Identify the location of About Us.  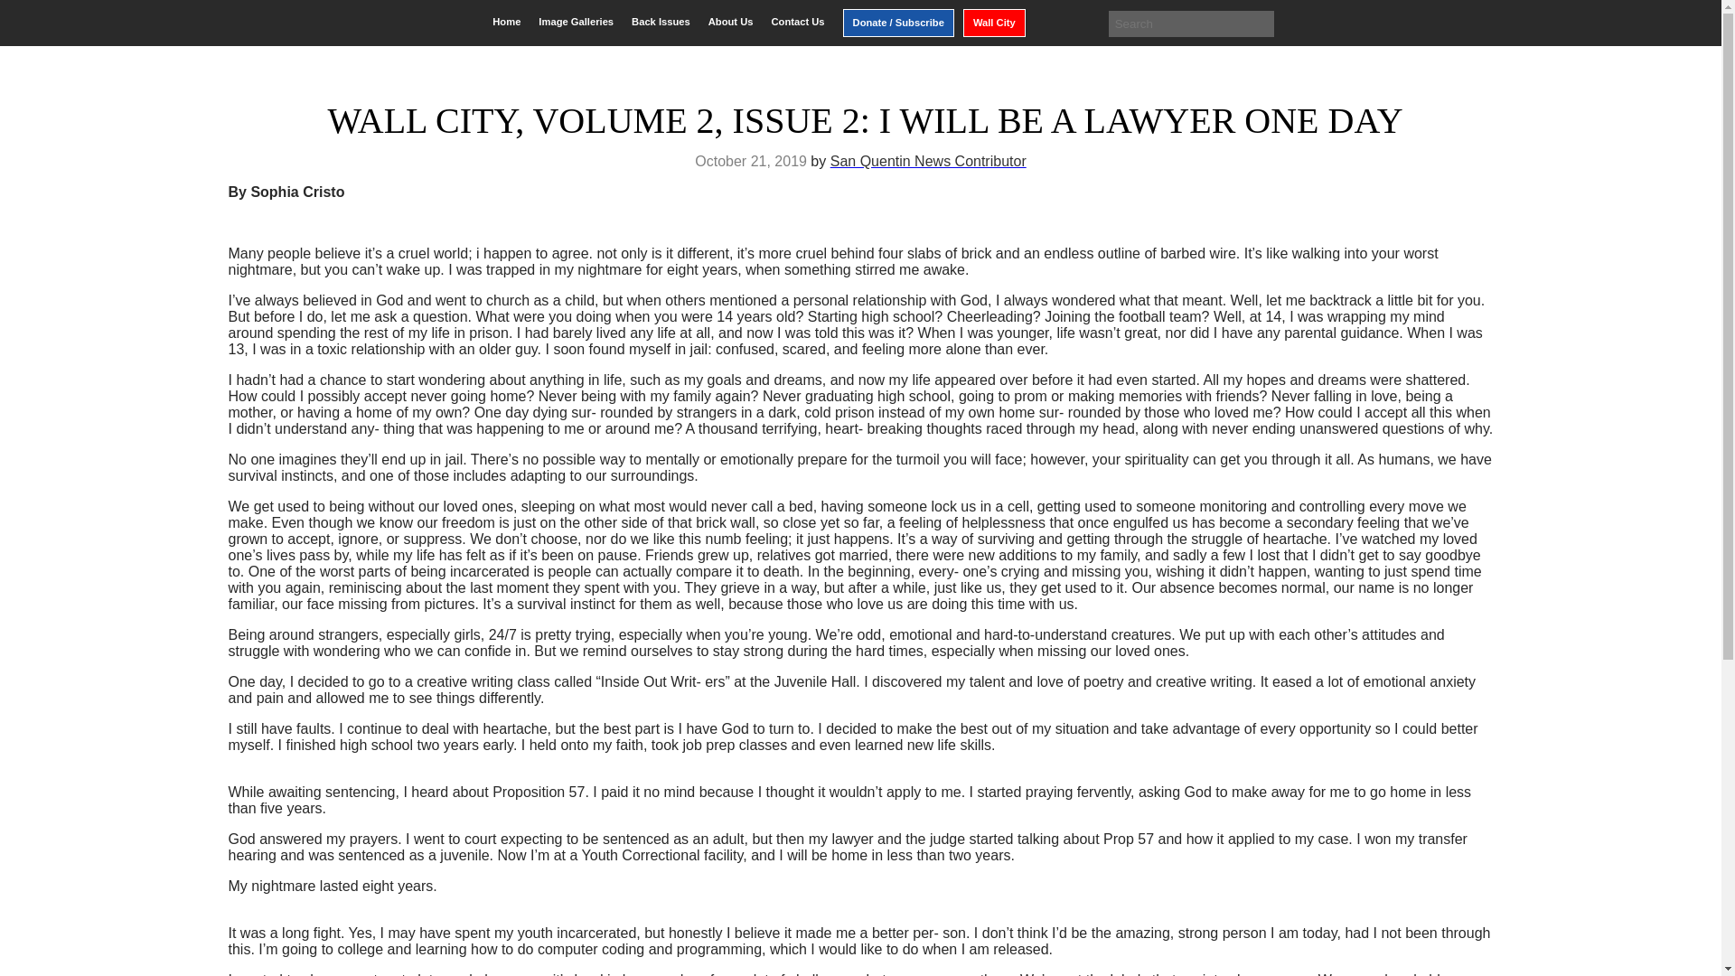
(730, 22).